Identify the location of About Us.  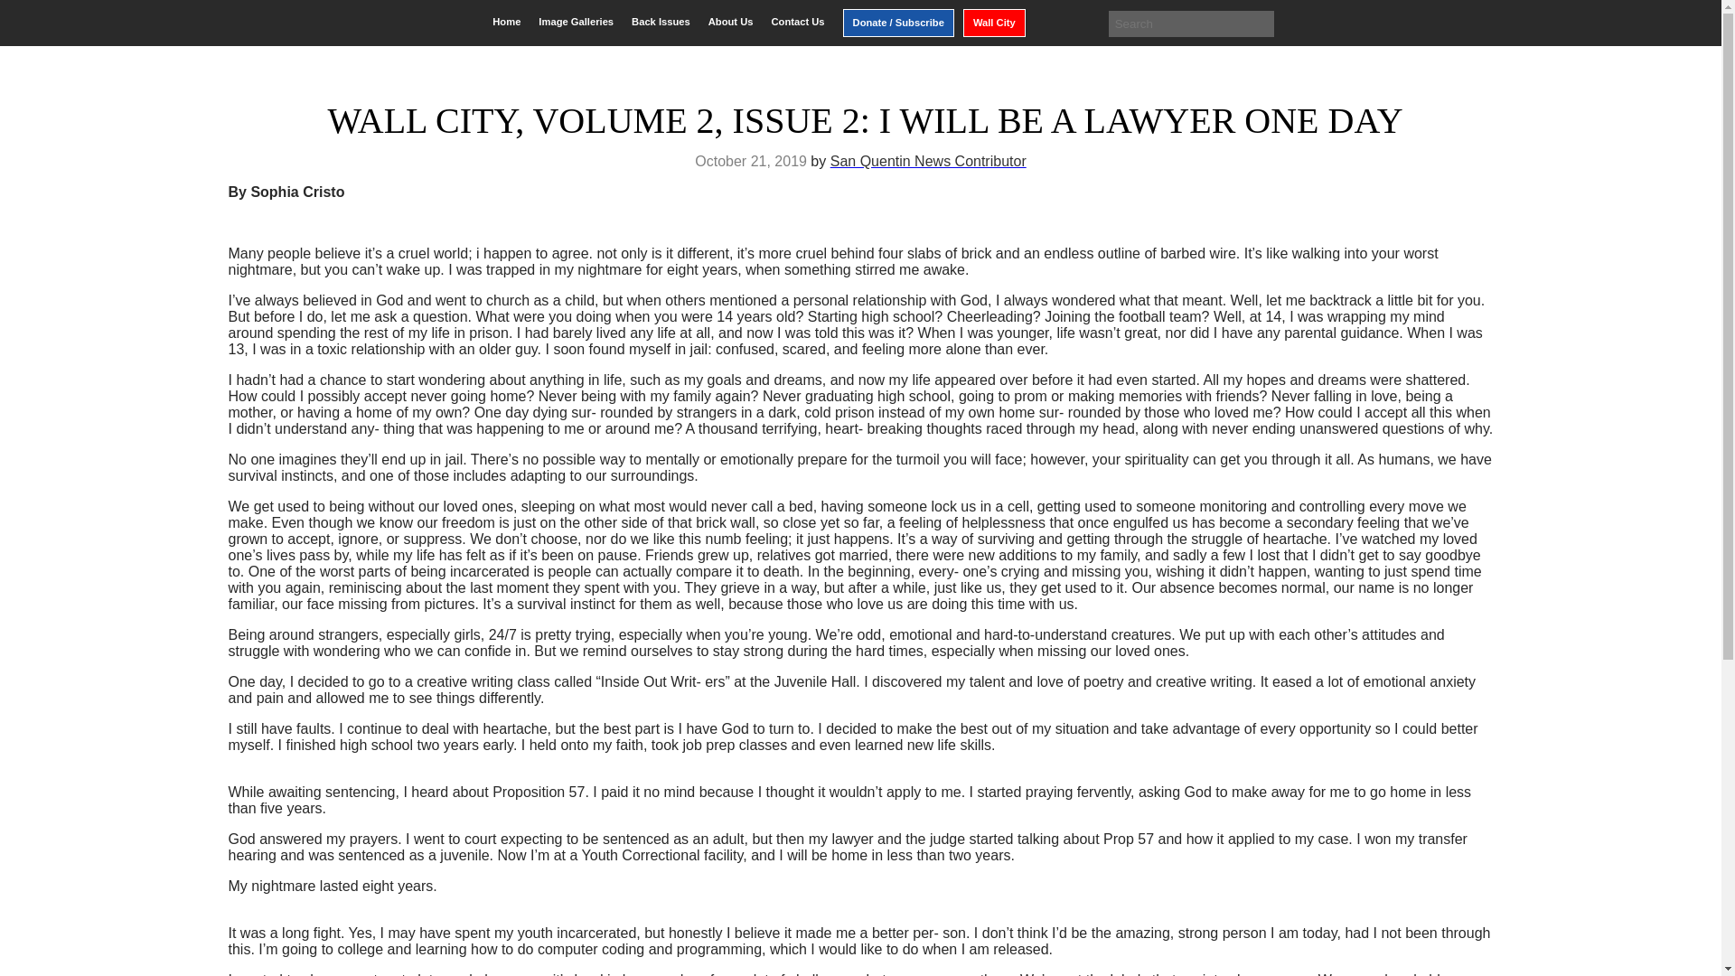
(730, 22).